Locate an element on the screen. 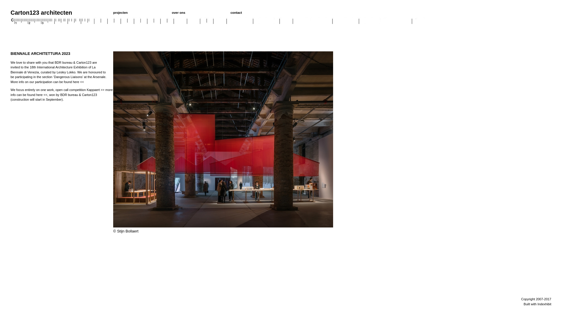 The height and width of the screenshot is (317, 563). here is located at coordinates (39, 95).